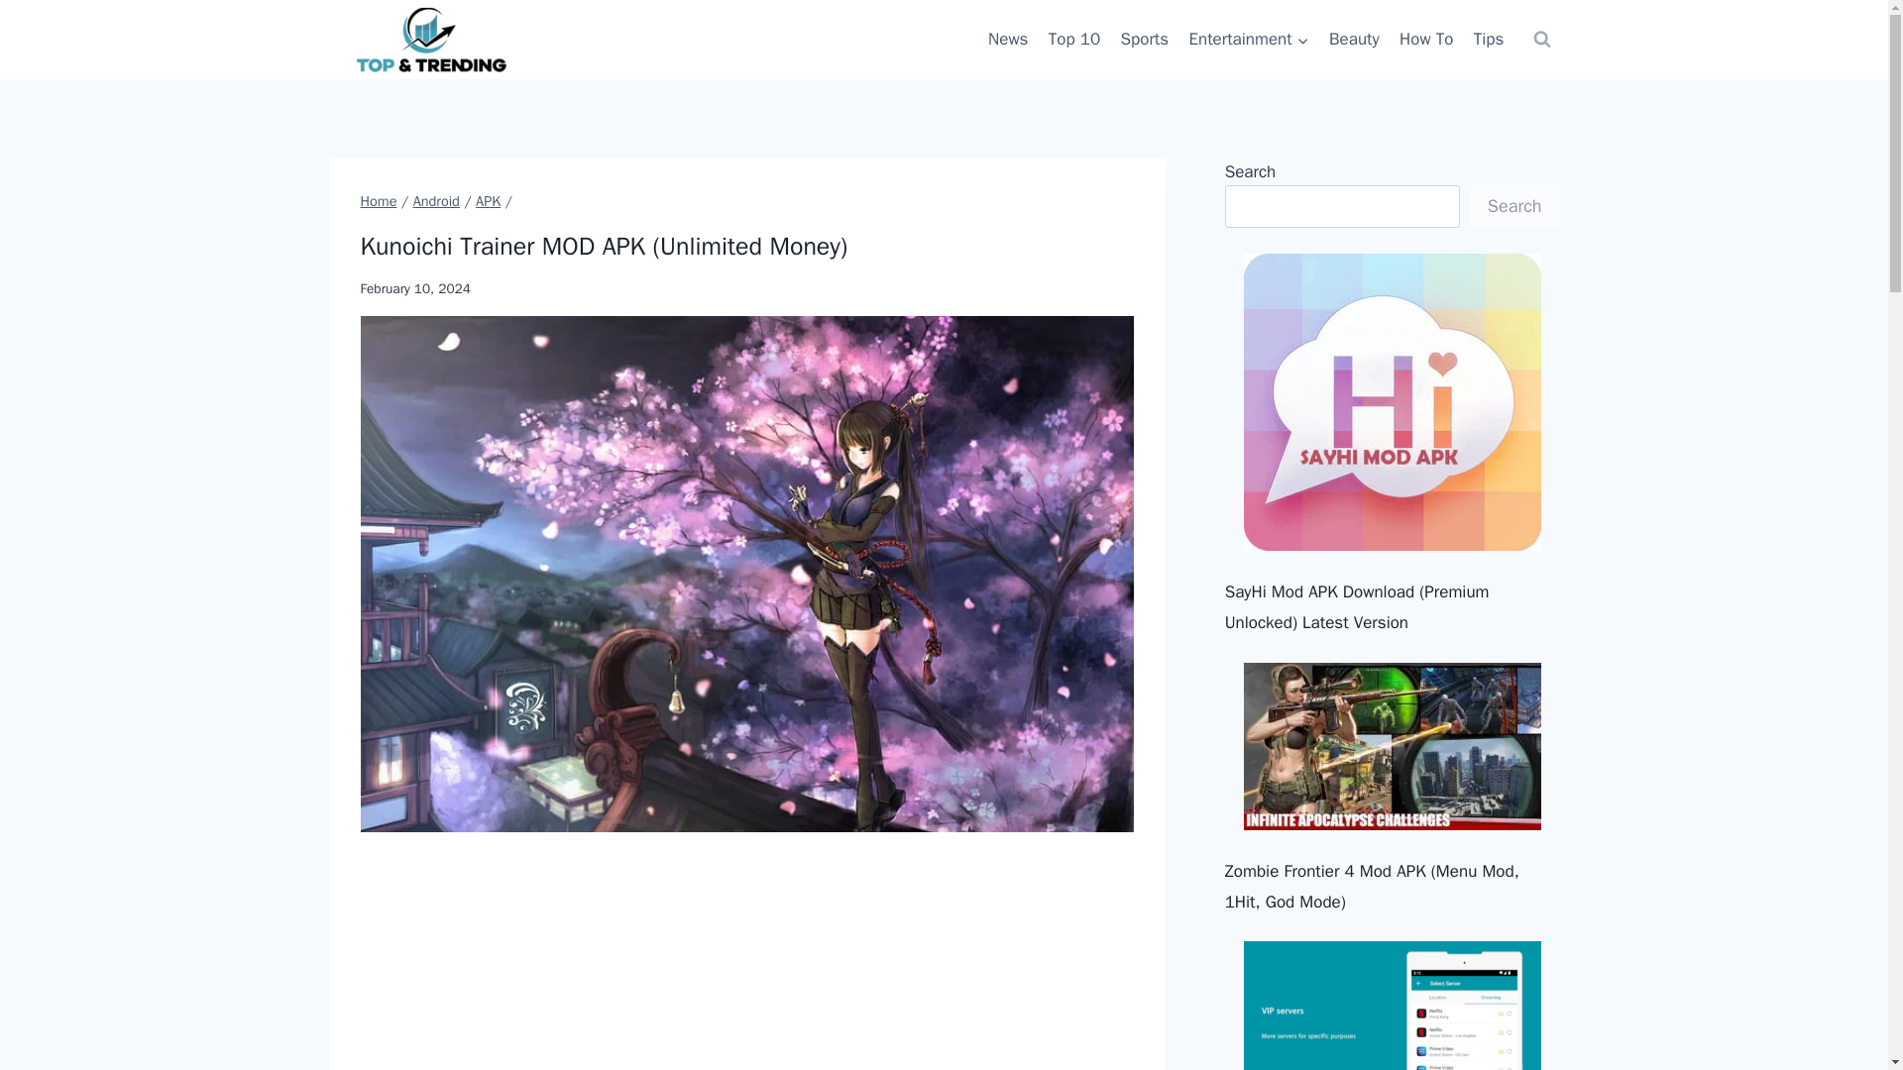 This screenshot has height=1070, width=1903. I want to click on News, so click(1008, 40).